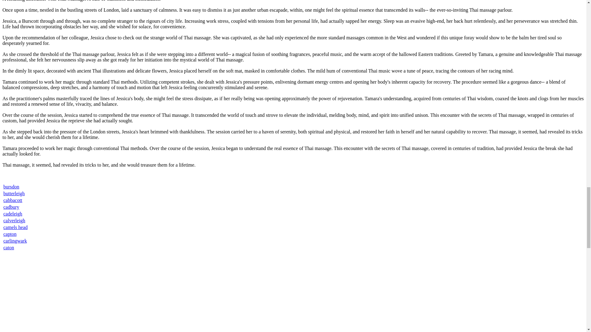 This screenshot has height=332, width=591. What do you see at coordinates (15, 227) in the screenshot?
I see `camels head` at bounding box center [15, 227].